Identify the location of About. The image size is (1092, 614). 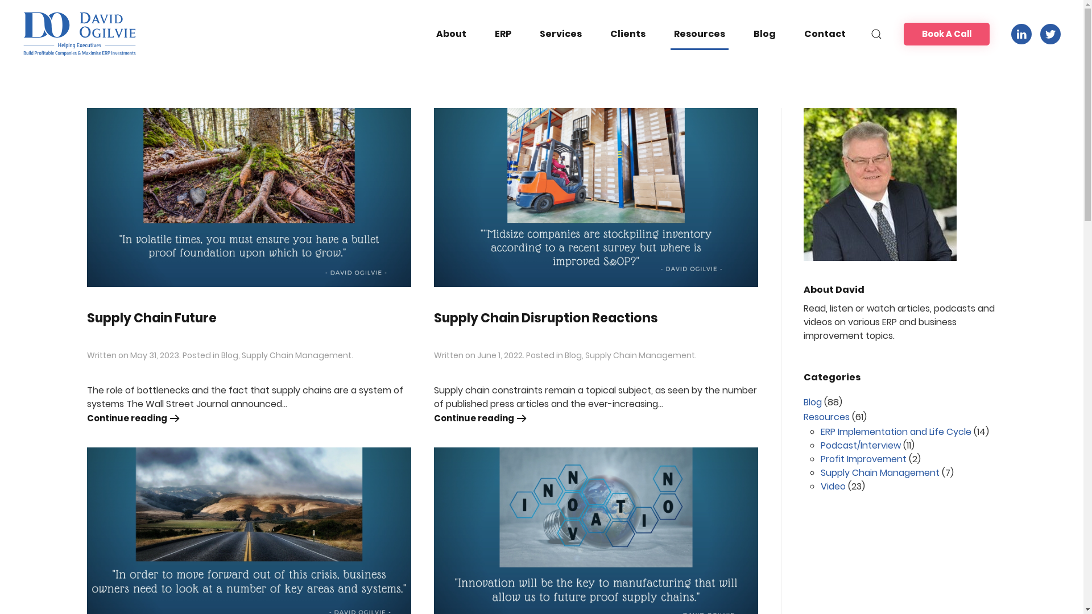
(452, 34).